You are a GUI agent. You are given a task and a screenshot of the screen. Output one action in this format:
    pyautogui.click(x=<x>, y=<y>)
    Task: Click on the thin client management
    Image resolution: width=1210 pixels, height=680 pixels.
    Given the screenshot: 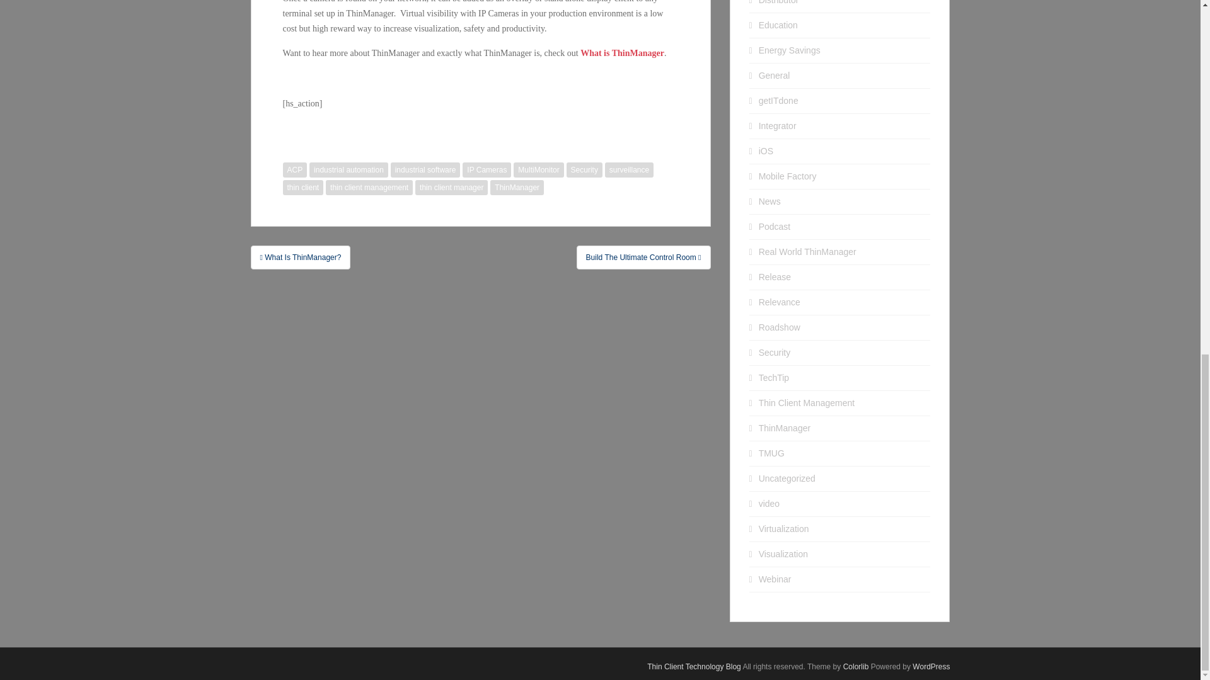 What is the action you would take?
    pyautogui.click(x=369, y=188)
    